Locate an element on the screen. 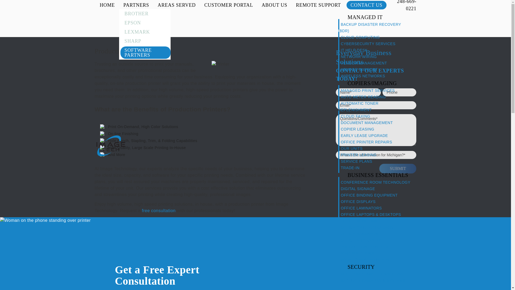 The height and width of the screenshot is (290, 515). Submit is located at coordinates (398, 169).